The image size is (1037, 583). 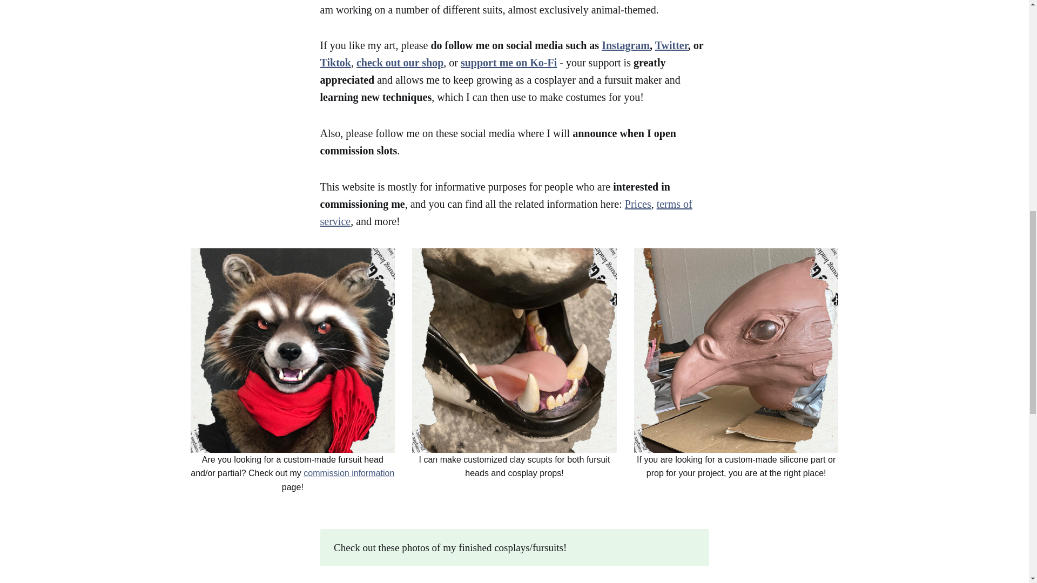 What do you see at coordinates (625, 45) in the screenshot?
I see `Instagram` at bounding box center [625, 45].